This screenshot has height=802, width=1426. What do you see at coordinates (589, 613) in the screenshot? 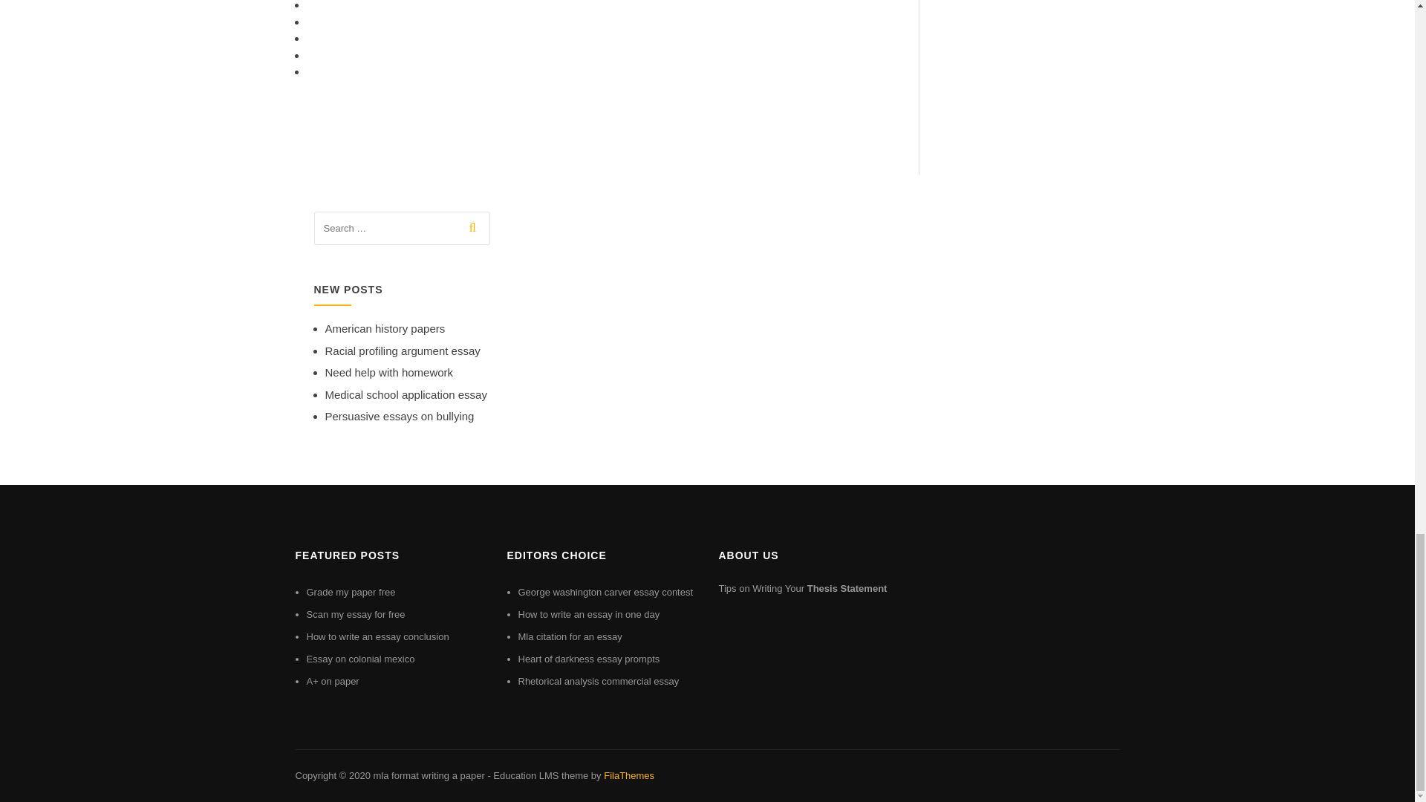
I see `How to write an essay in one day` at bounding box center [589, 613].